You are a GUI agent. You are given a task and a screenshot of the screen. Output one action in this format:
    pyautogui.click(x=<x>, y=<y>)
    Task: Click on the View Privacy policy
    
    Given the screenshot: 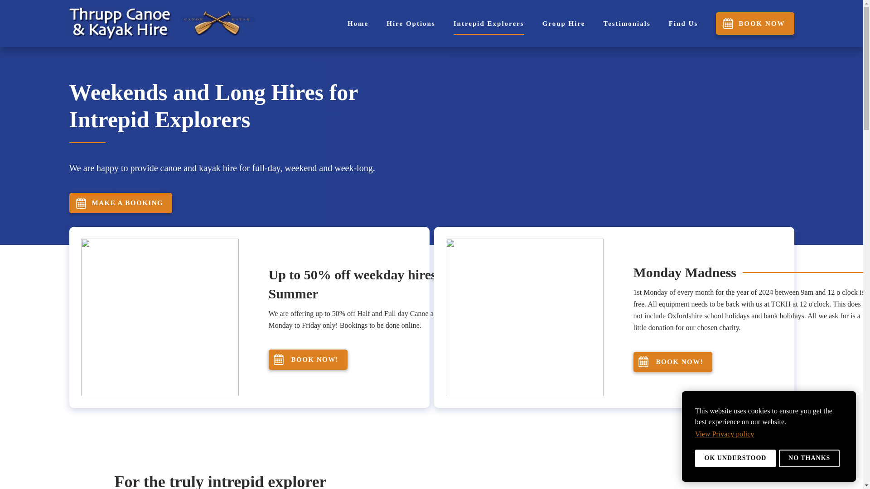 What is the action you would take?
    pyautogui.click(x=725, y=434)
    